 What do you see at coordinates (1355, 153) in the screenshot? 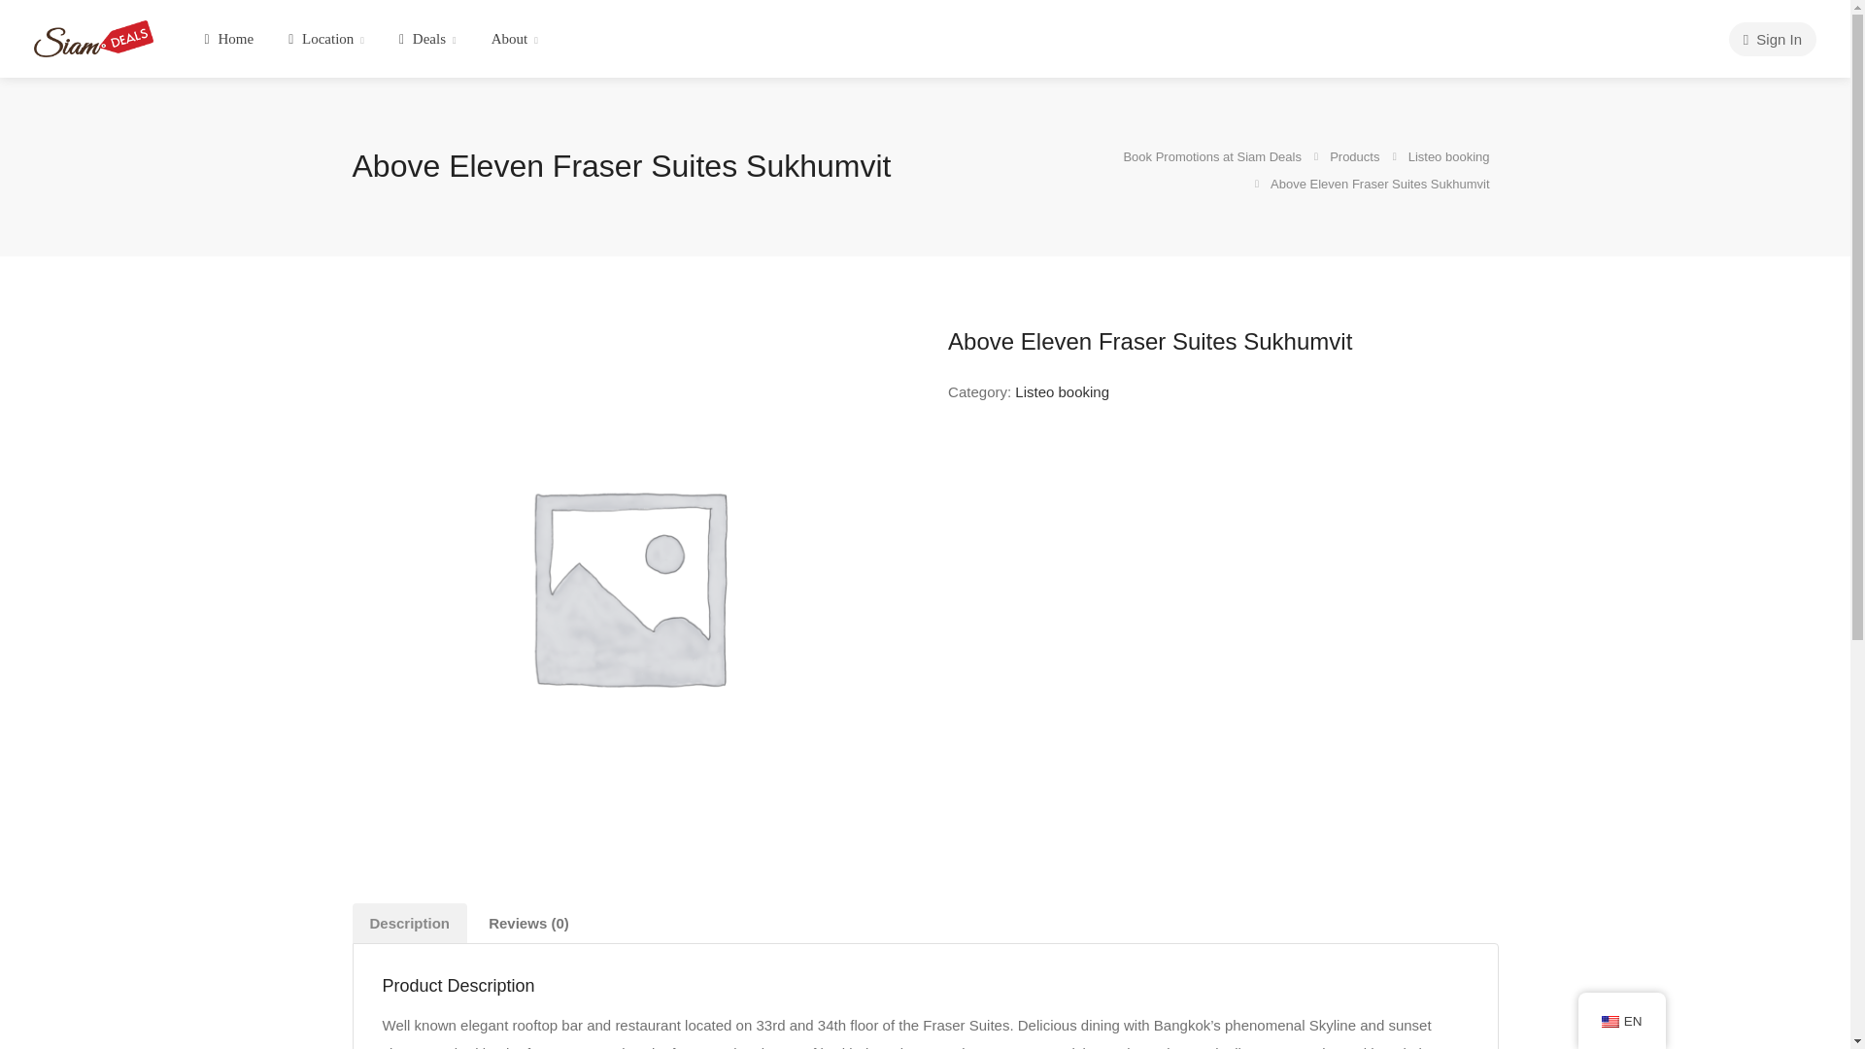
I see `Go to Products.` at bounding box center [1355, 153].